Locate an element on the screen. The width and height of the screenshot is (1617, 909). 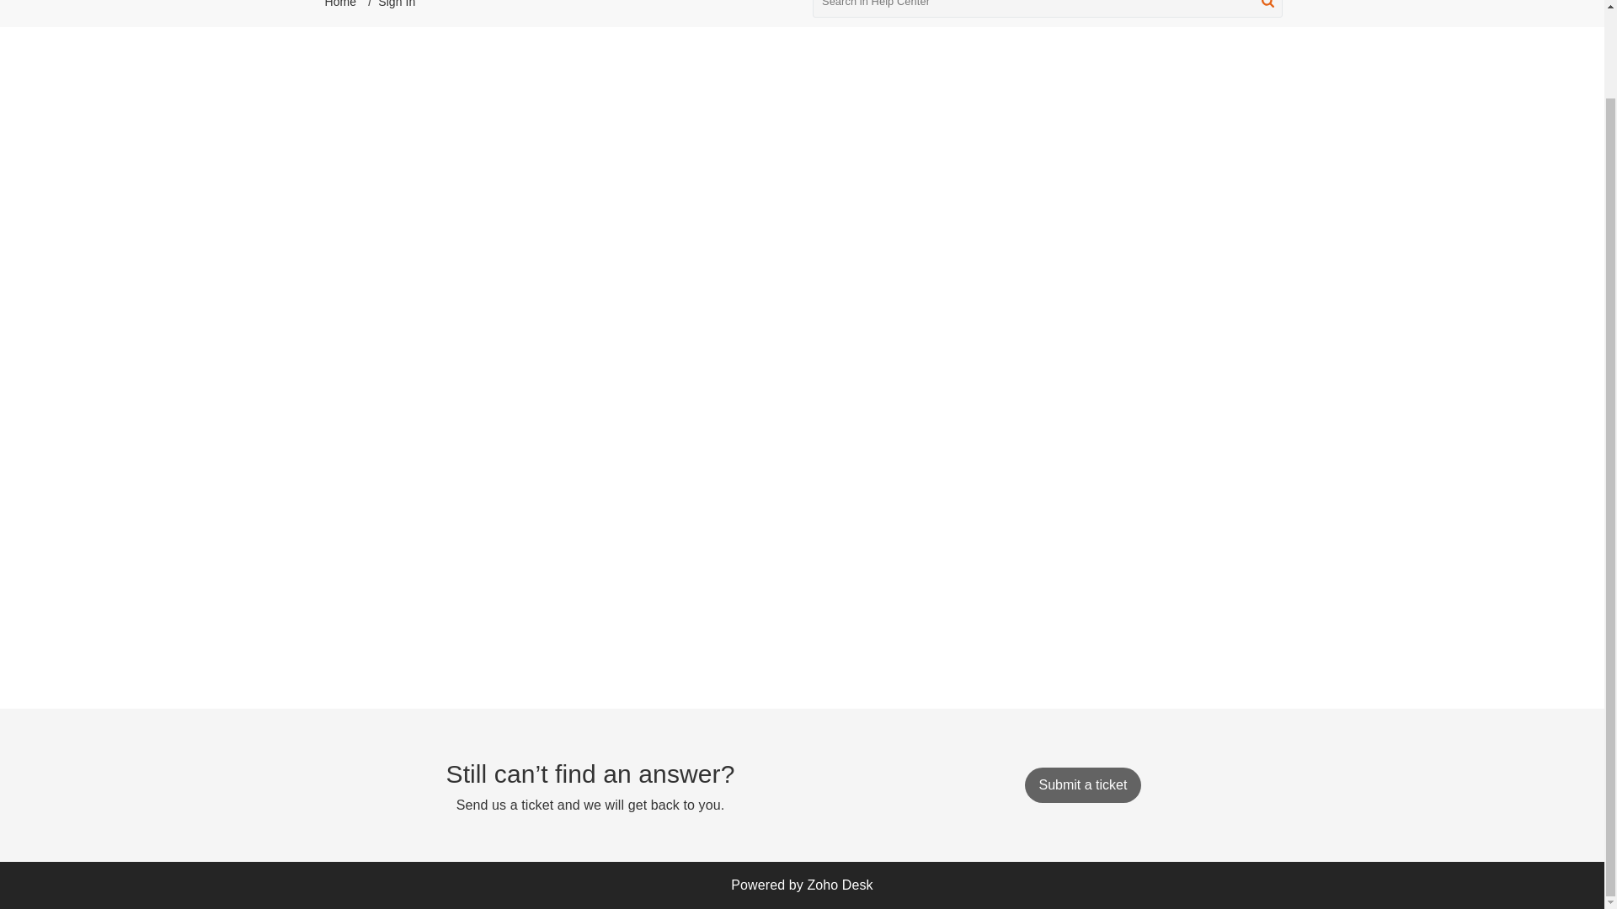
Submit a ticket is located at coordinates (1082, 784).